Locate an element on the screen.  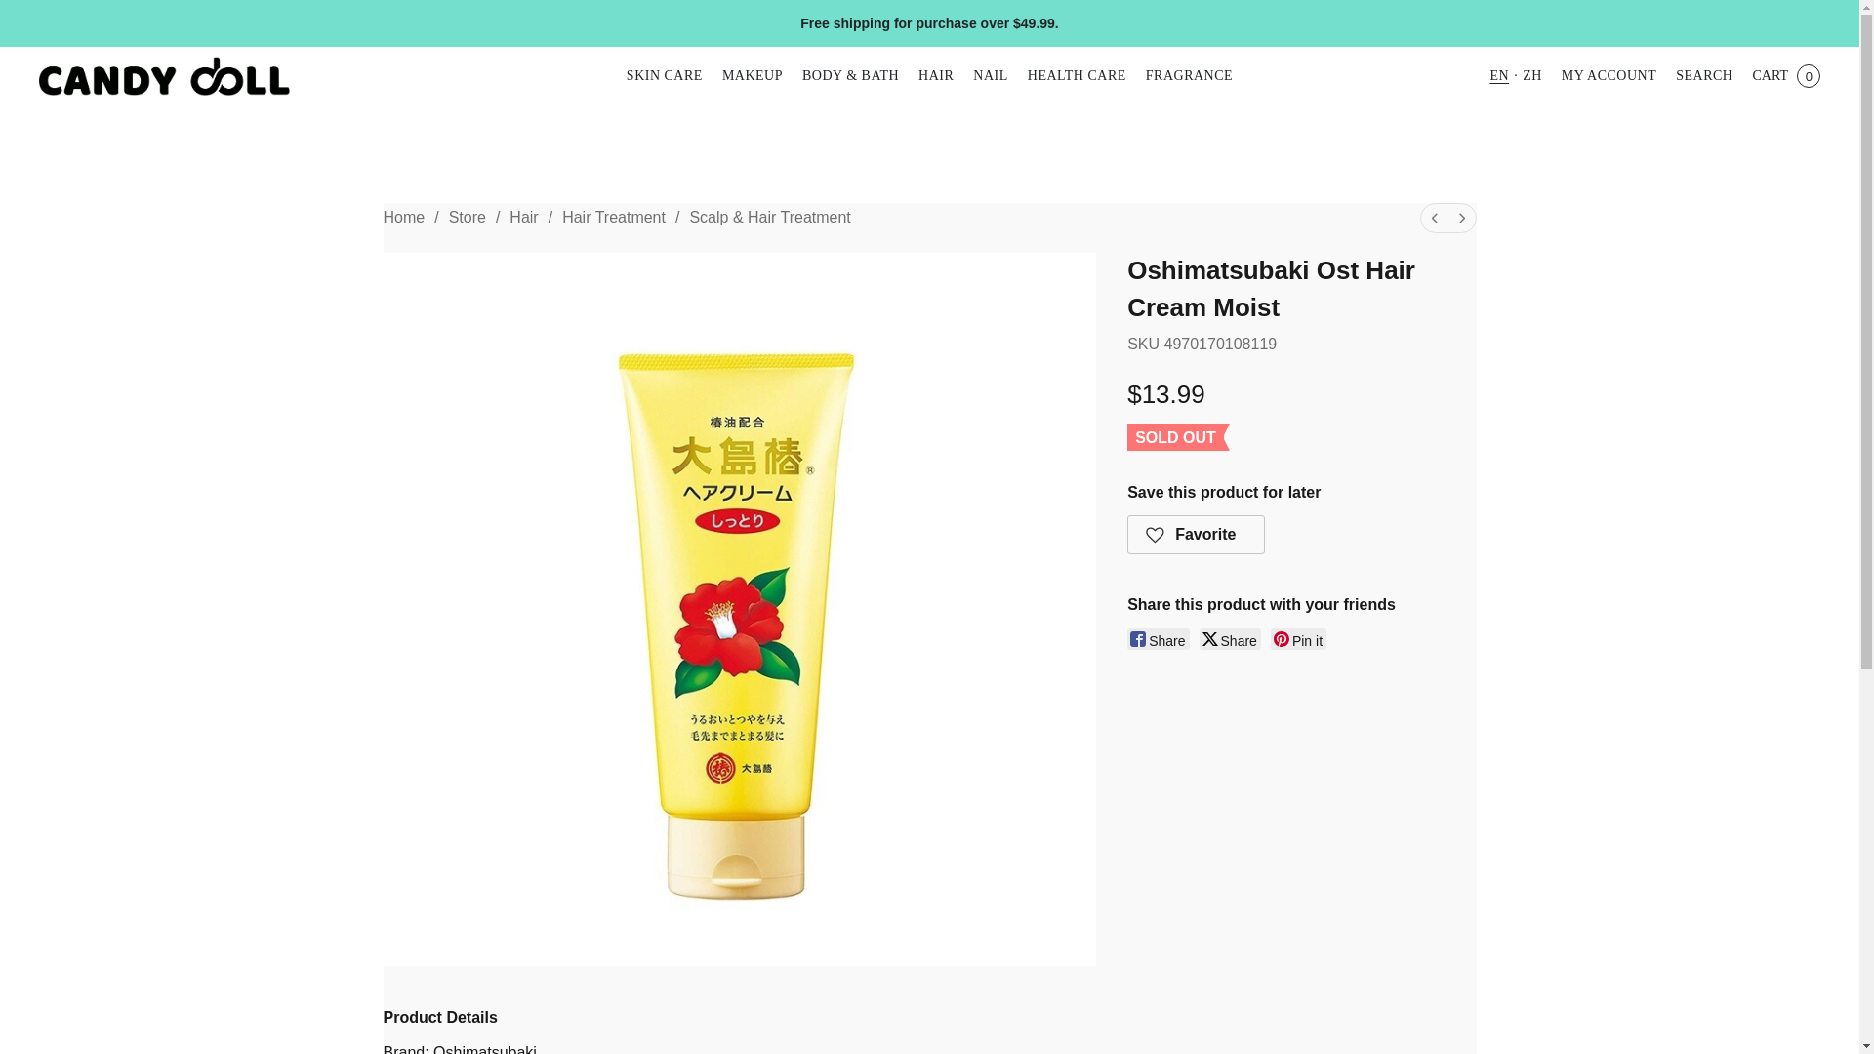
Home is located at coordinates (403, 217).